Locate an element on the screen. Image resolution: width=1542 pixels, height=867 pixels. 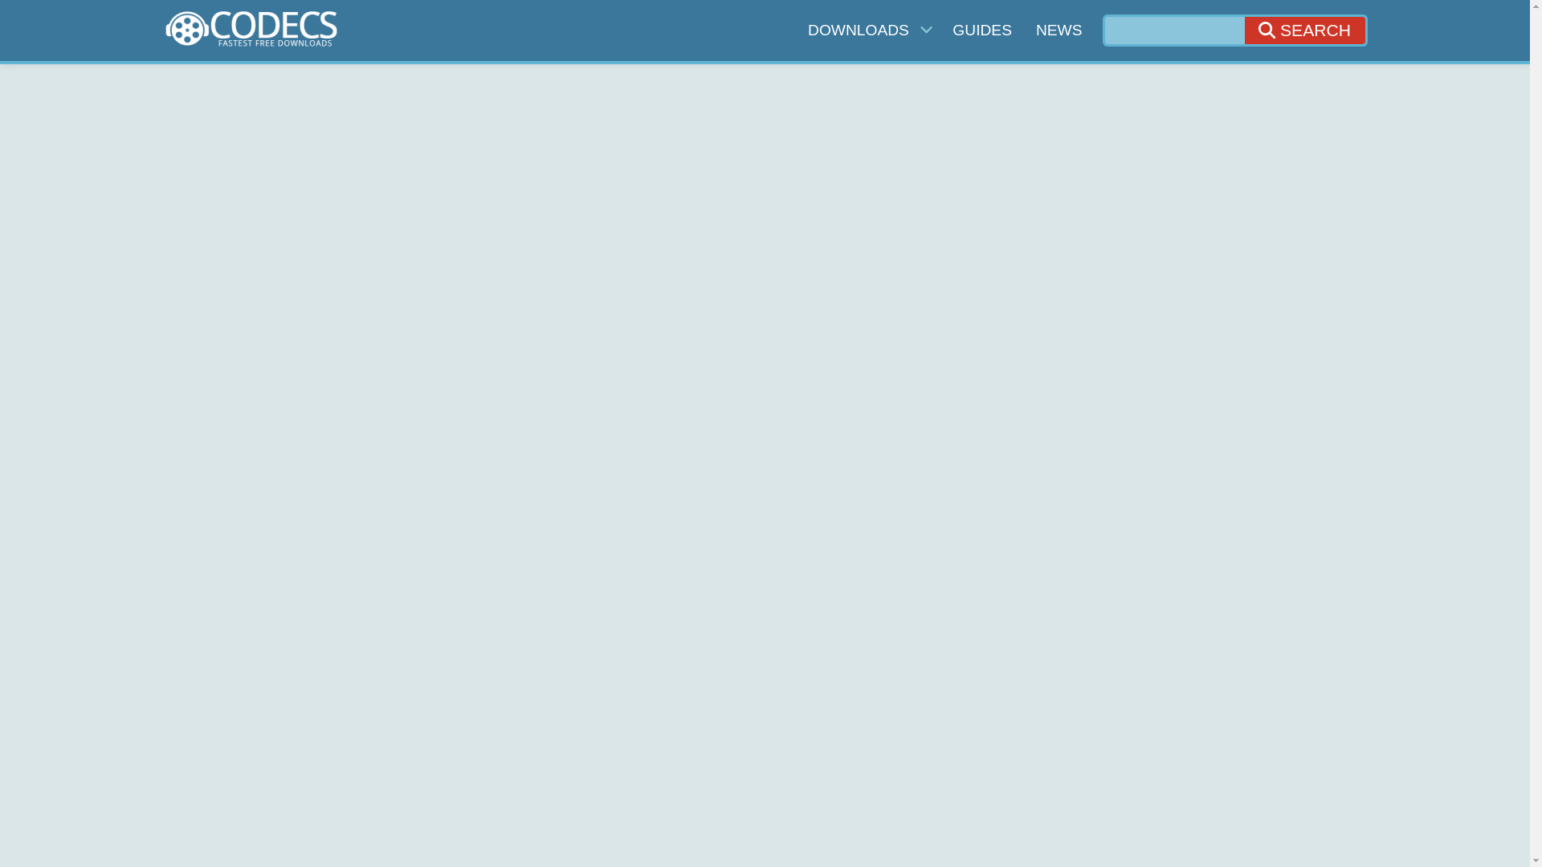
GUIDES is located at coordinates (981, 29).